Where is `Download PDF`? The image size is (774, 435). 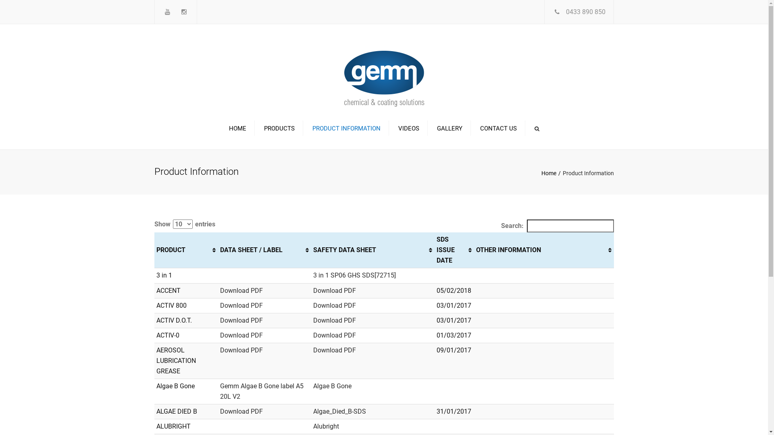 Download PDF is located at coordinates (335, 321).